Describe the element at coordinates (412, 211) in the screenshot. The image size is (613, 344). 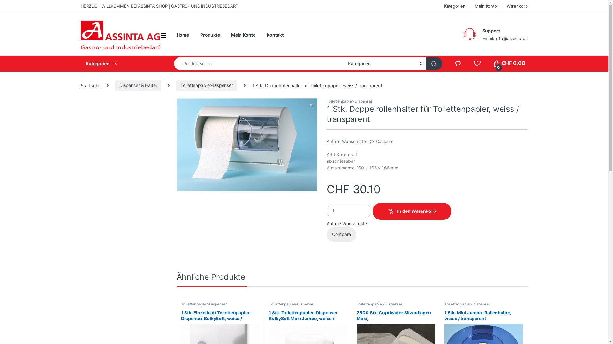
I see `In den Warenkorb` at that location.